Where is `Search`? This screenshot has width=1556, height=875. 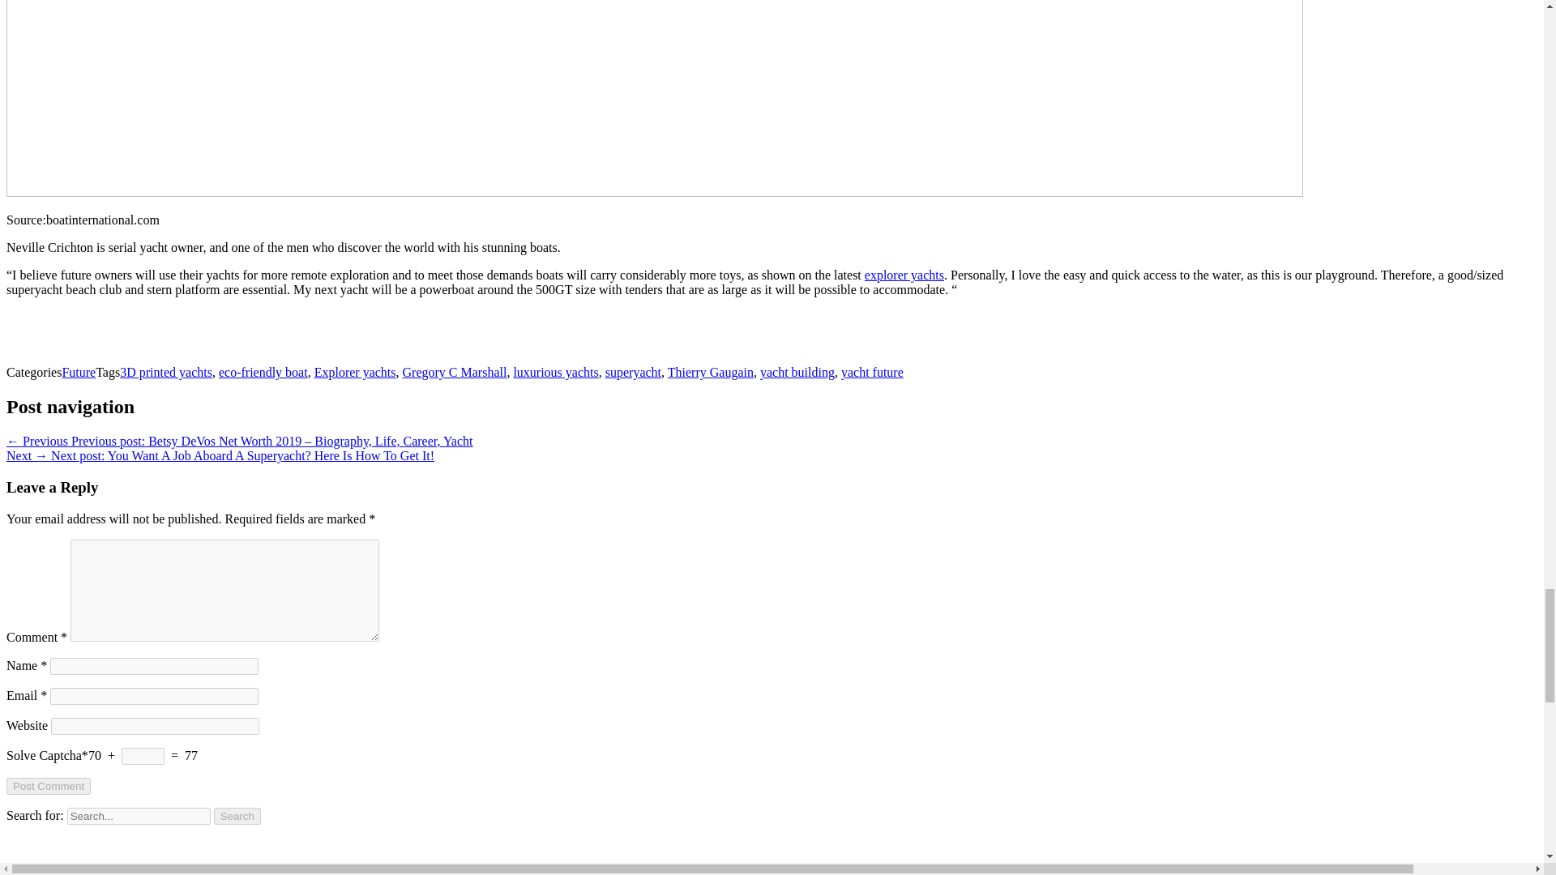
Search is located at coordinates (237, 815).